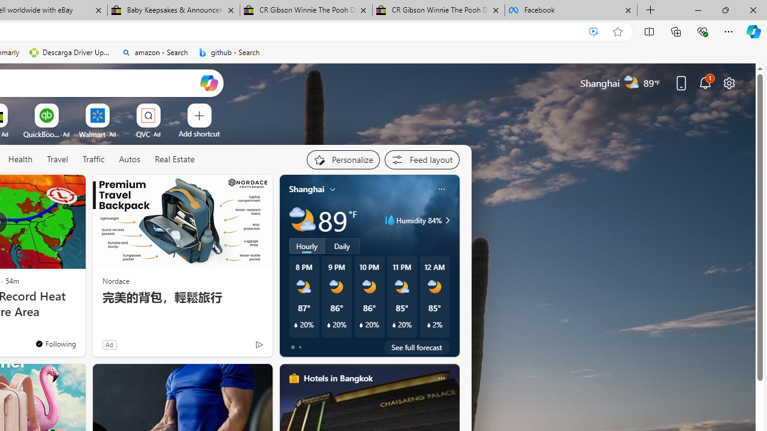 This screenshot has height=431, width=767. I want to click on Partly cloudy, so click(302, 220).